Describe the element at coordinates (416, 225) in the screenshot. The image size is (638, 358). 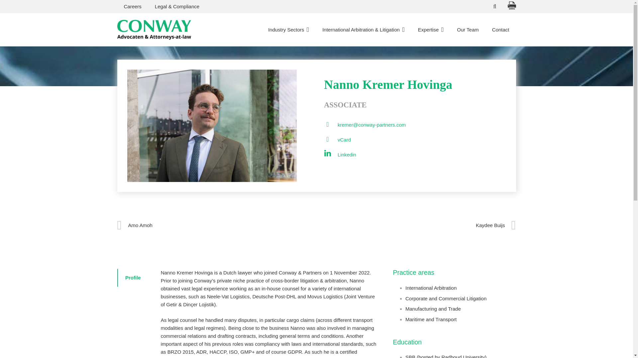
I see `Kaydee Buijs` at that location.